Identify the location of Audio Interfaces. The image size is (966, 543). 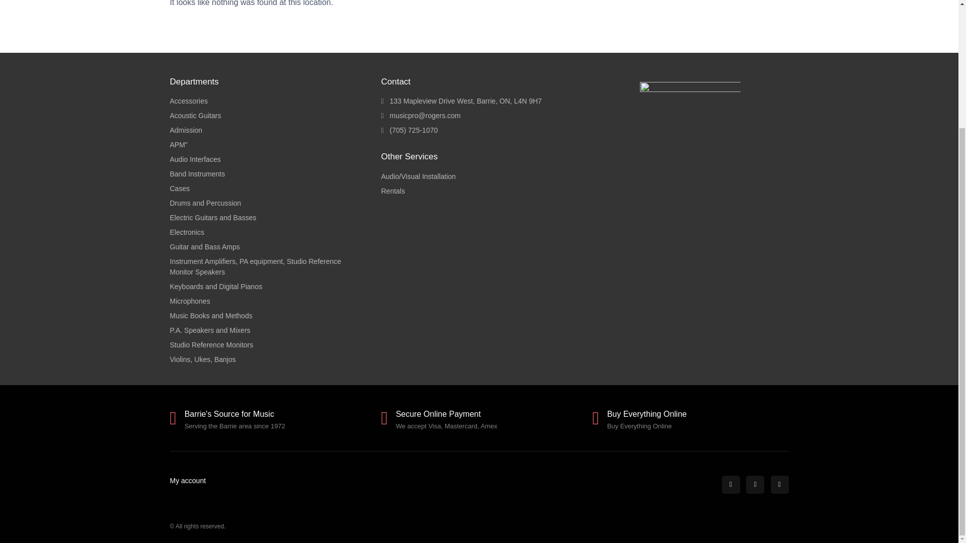
(268, 159).